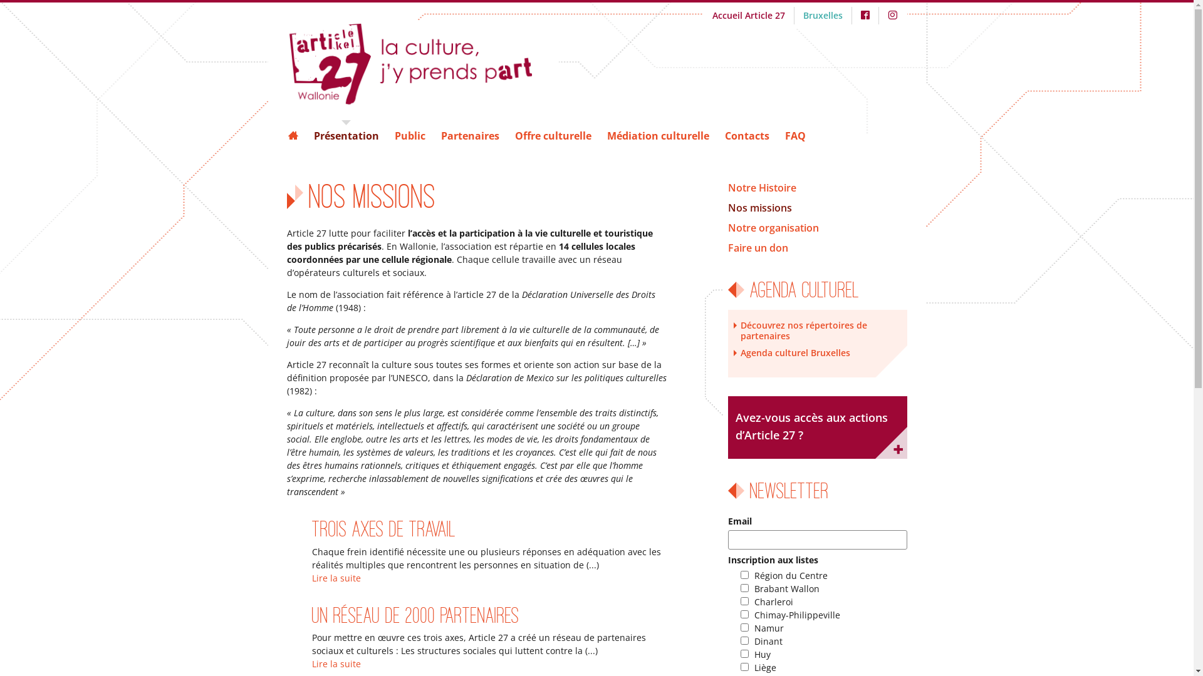 The width and height of the screenshot is (1203, 676). Describe the element at coordinates (748, 15) in the screenshot. I see `Accueil Article 27` at that location.